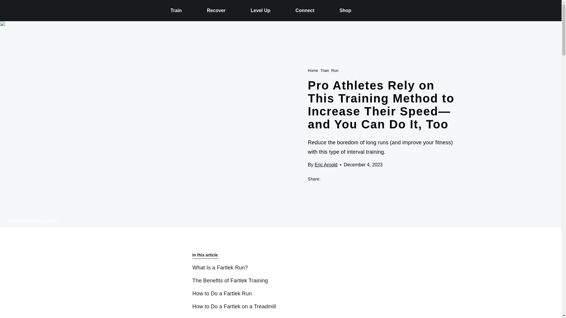  Describe the element at coordinates (326, 164) in the screenshot. I see `Eric Arnold` at that location.